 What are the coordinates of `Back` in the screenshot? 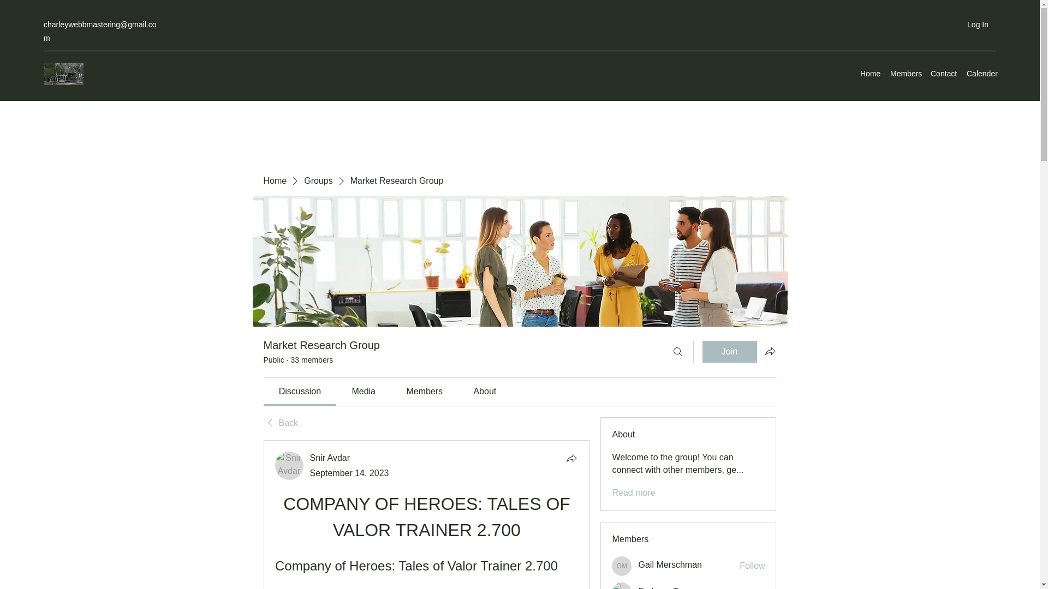 It's located at (280, 423).